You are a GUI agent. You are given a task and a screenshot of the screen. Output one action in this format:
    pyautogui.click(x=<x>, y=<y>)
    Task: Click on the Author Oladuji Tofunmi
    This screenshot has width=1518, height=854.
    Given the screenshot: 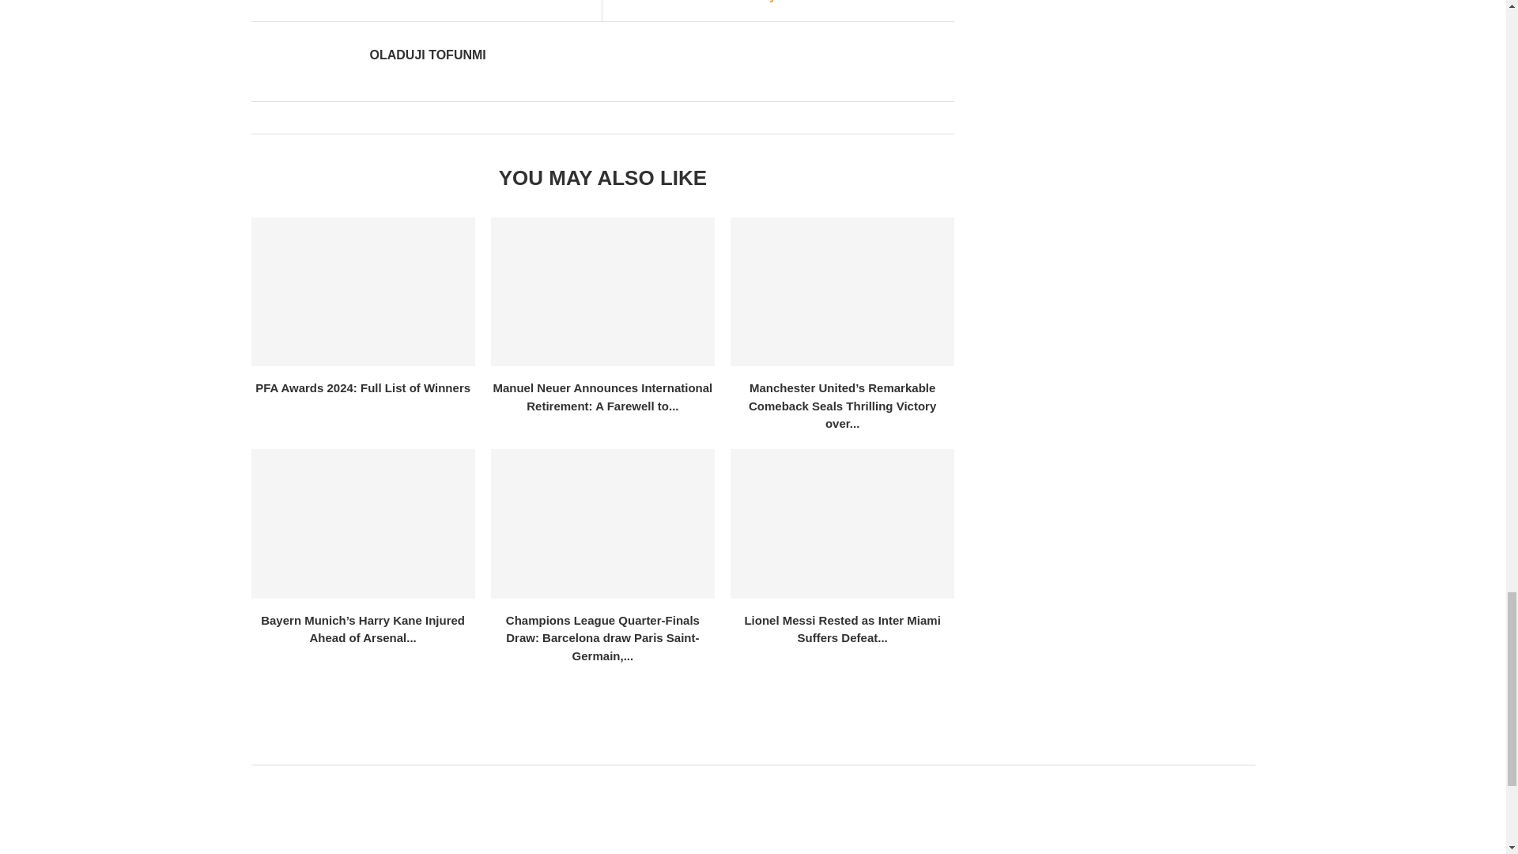 What is the action you would take?
    pyautogui.click(x=428, y=55)
    